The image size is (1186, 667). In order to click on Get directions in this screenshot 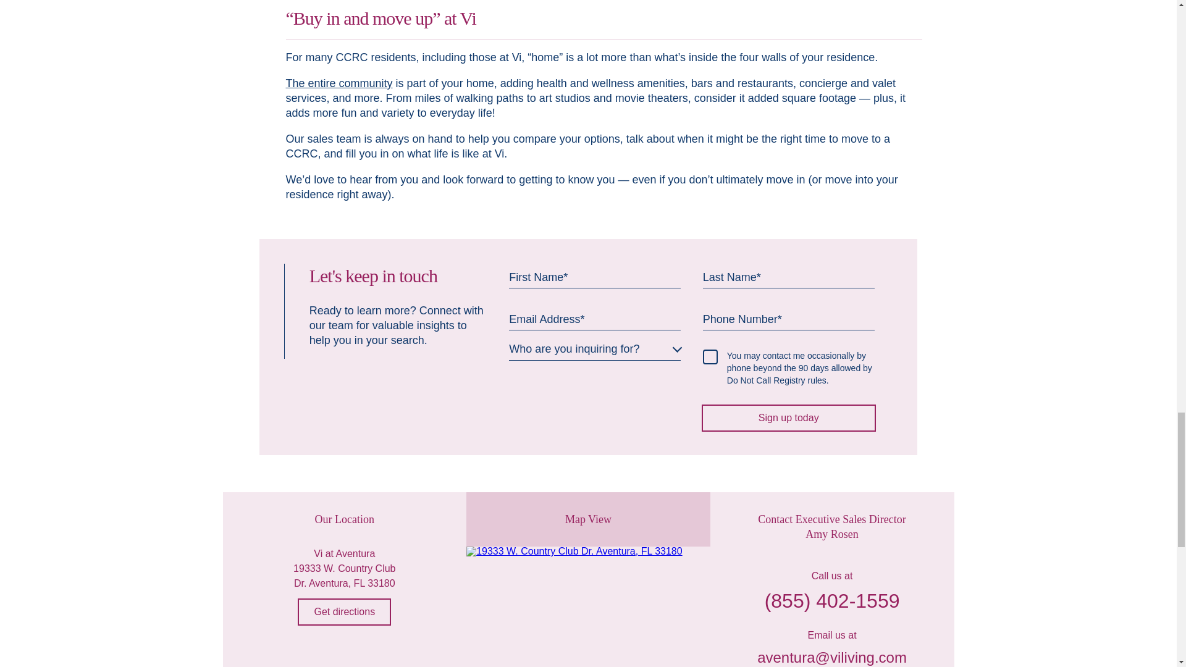, I will do `click(344, 611)`.